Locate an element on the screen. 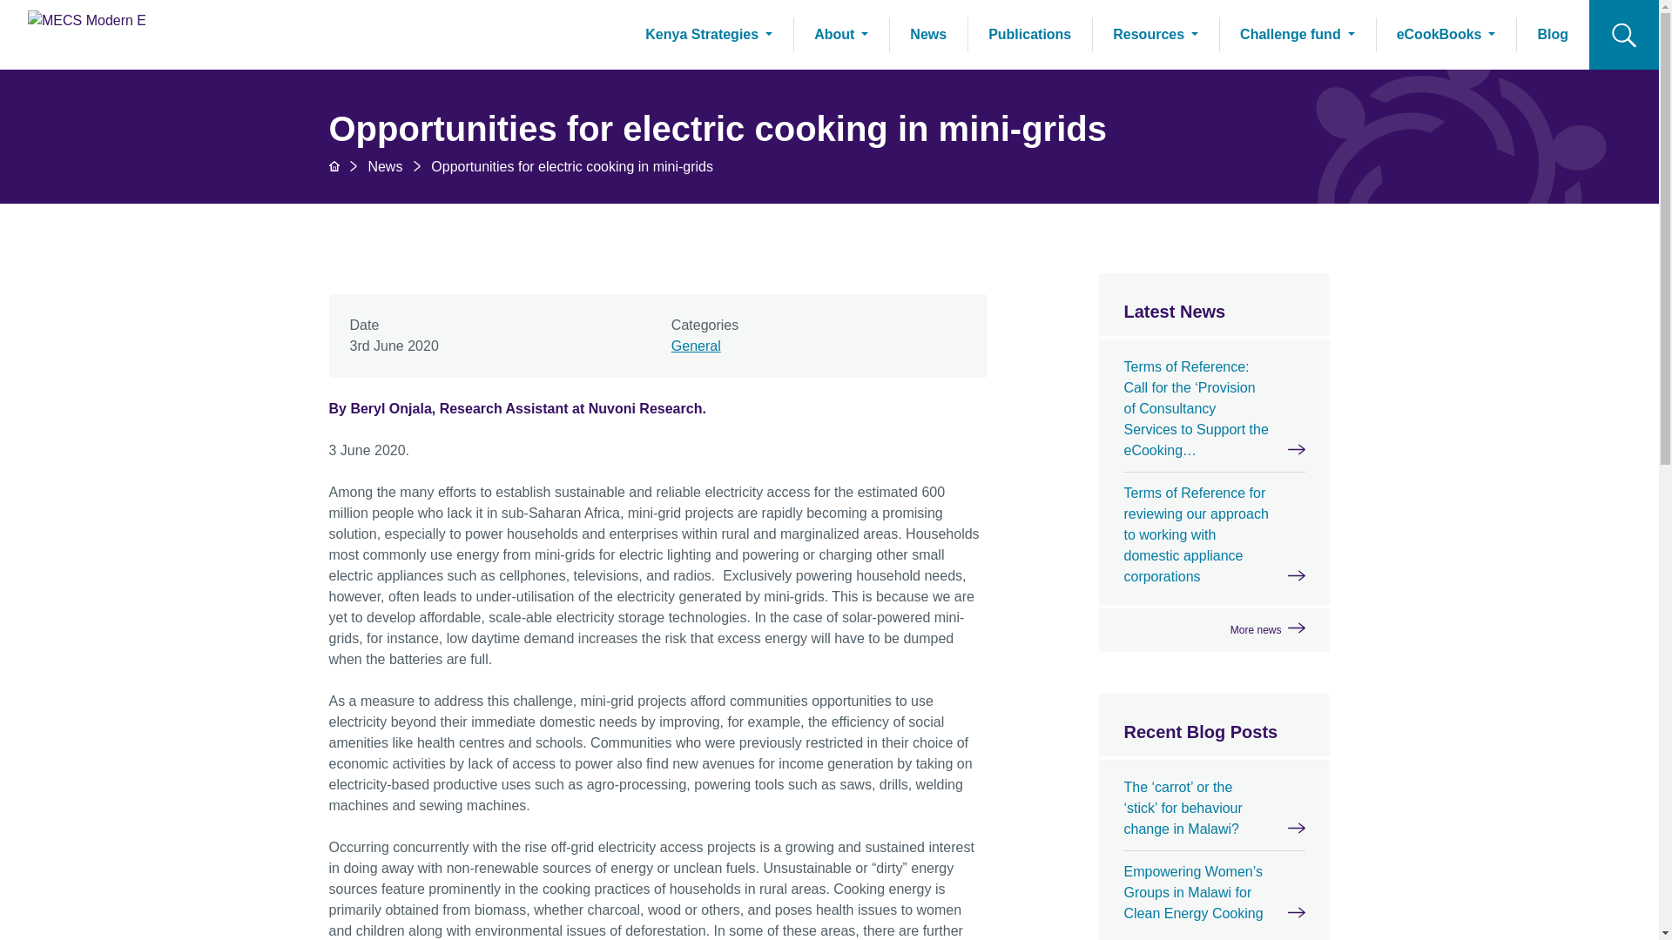 Image resolution: width=1672 pixels, height=940 pixels. News is located at coordinates (385, 165).